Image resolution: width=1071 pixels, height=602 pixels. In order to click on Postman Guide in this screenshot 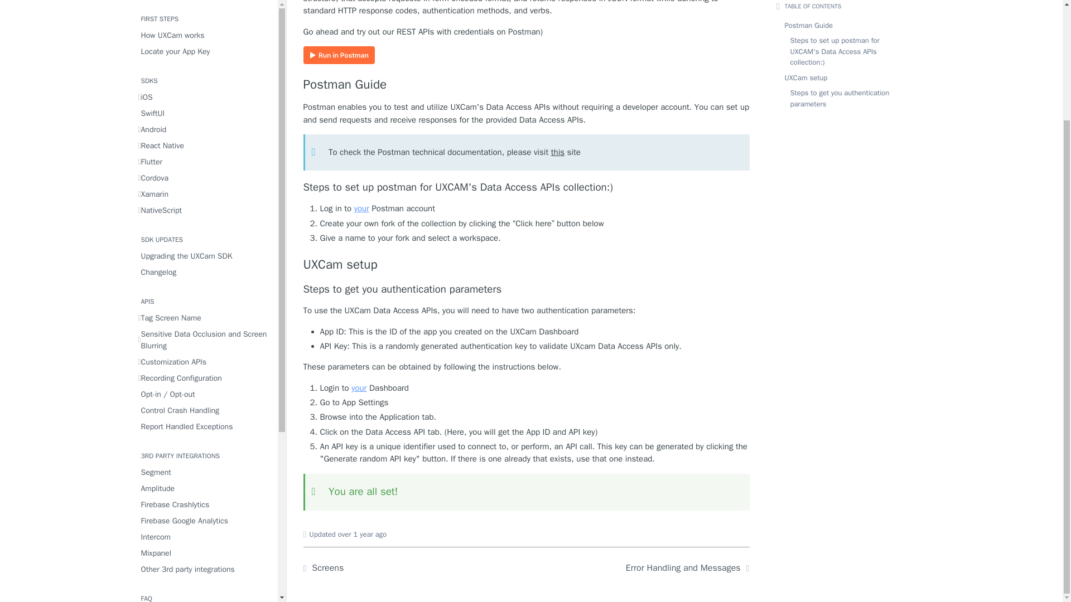, I will do `click(527, 85)`.